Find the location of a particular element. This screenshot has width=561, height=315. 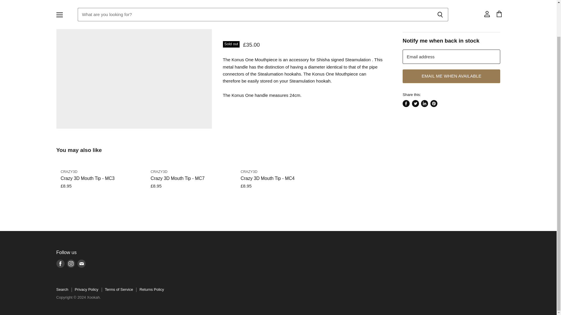

Facebook is located at coordinates (60, 264).